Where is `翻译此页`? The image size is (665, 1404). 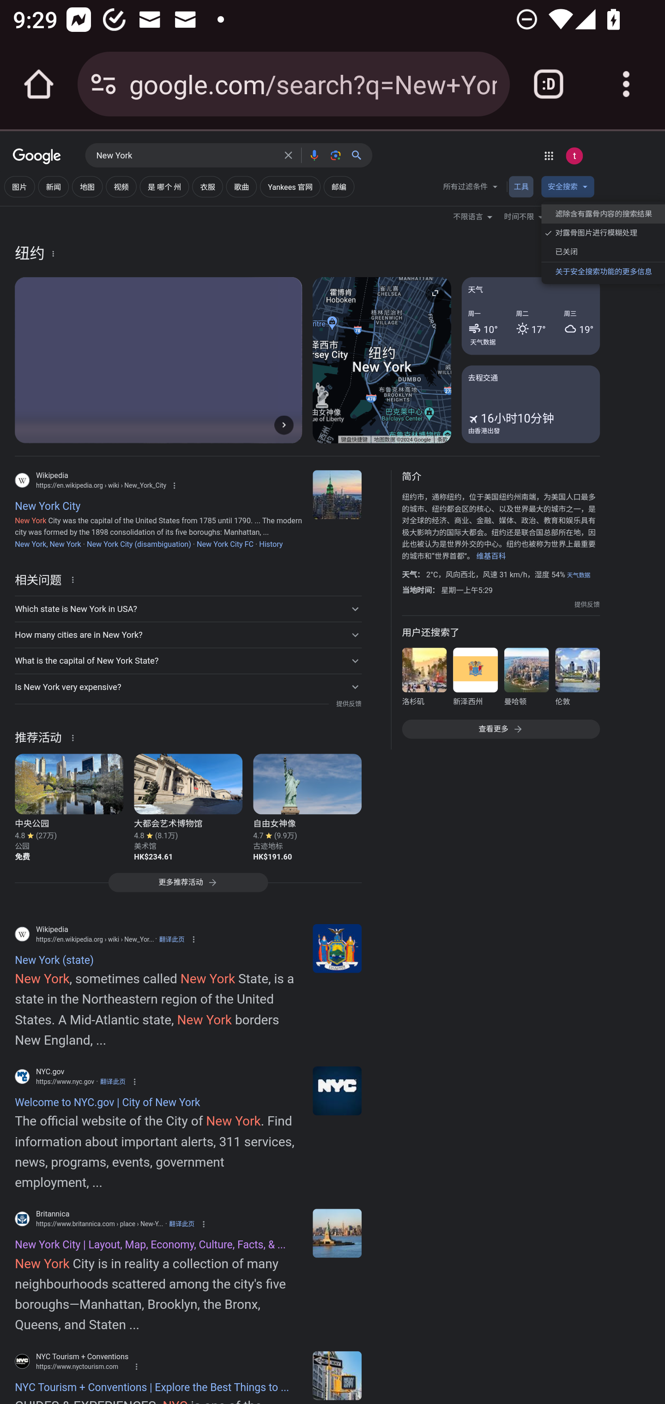
翻译此页 is located at coordinates (181, 1223).